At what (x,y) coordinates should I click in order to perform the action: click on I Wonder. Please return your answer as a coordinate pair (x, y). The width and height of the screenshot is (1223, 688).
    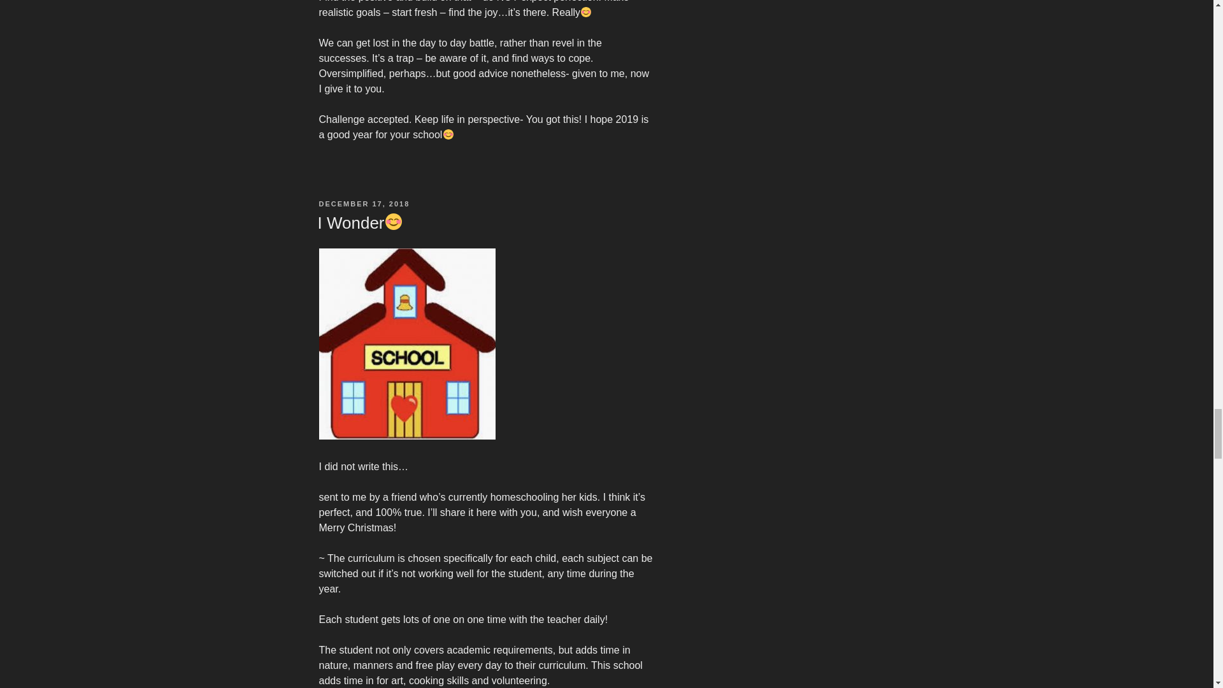
    Looking at the image, I should click on (360, 223).